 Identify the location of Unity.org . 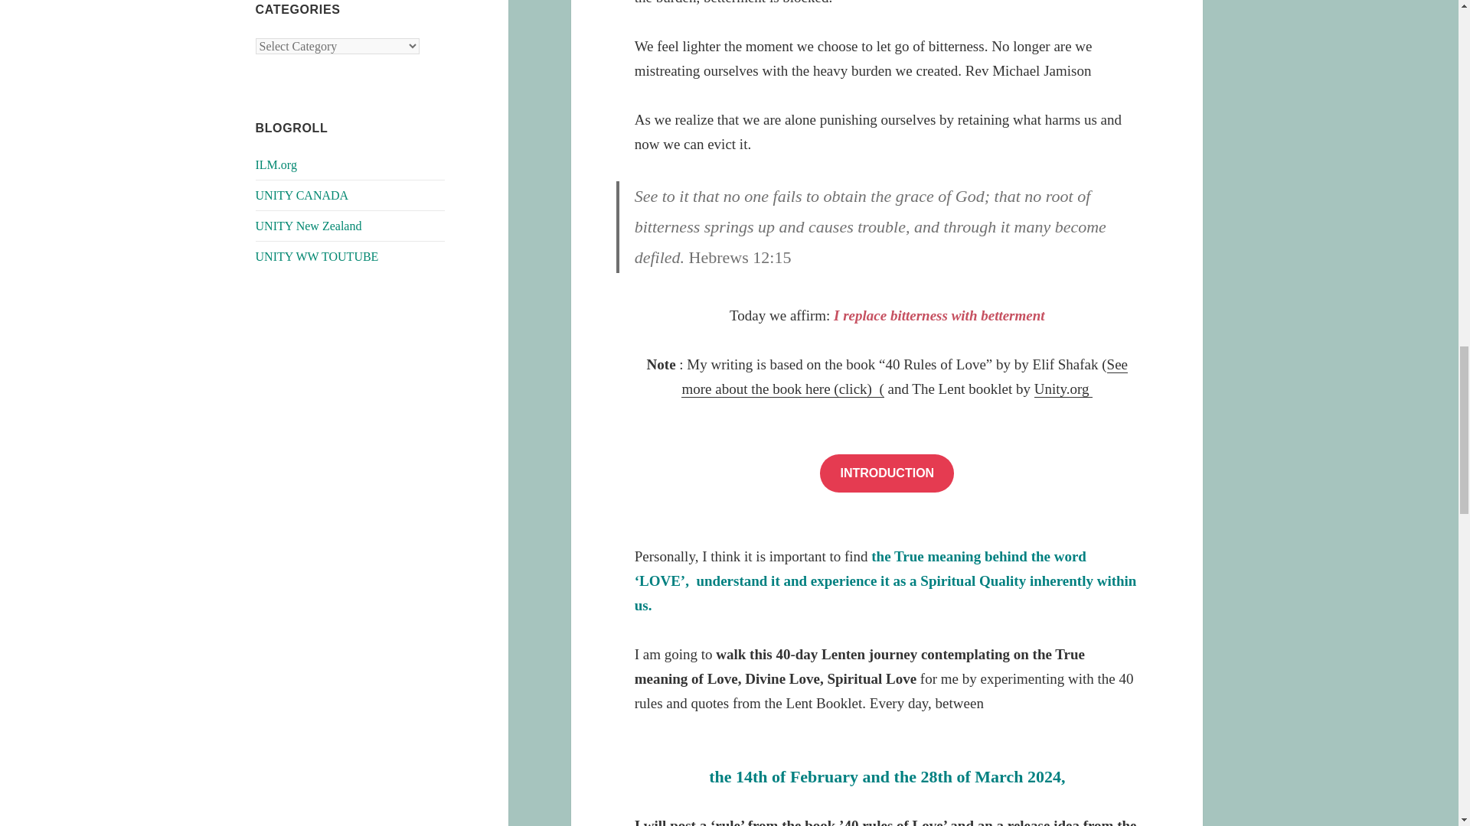
(1064, 389).